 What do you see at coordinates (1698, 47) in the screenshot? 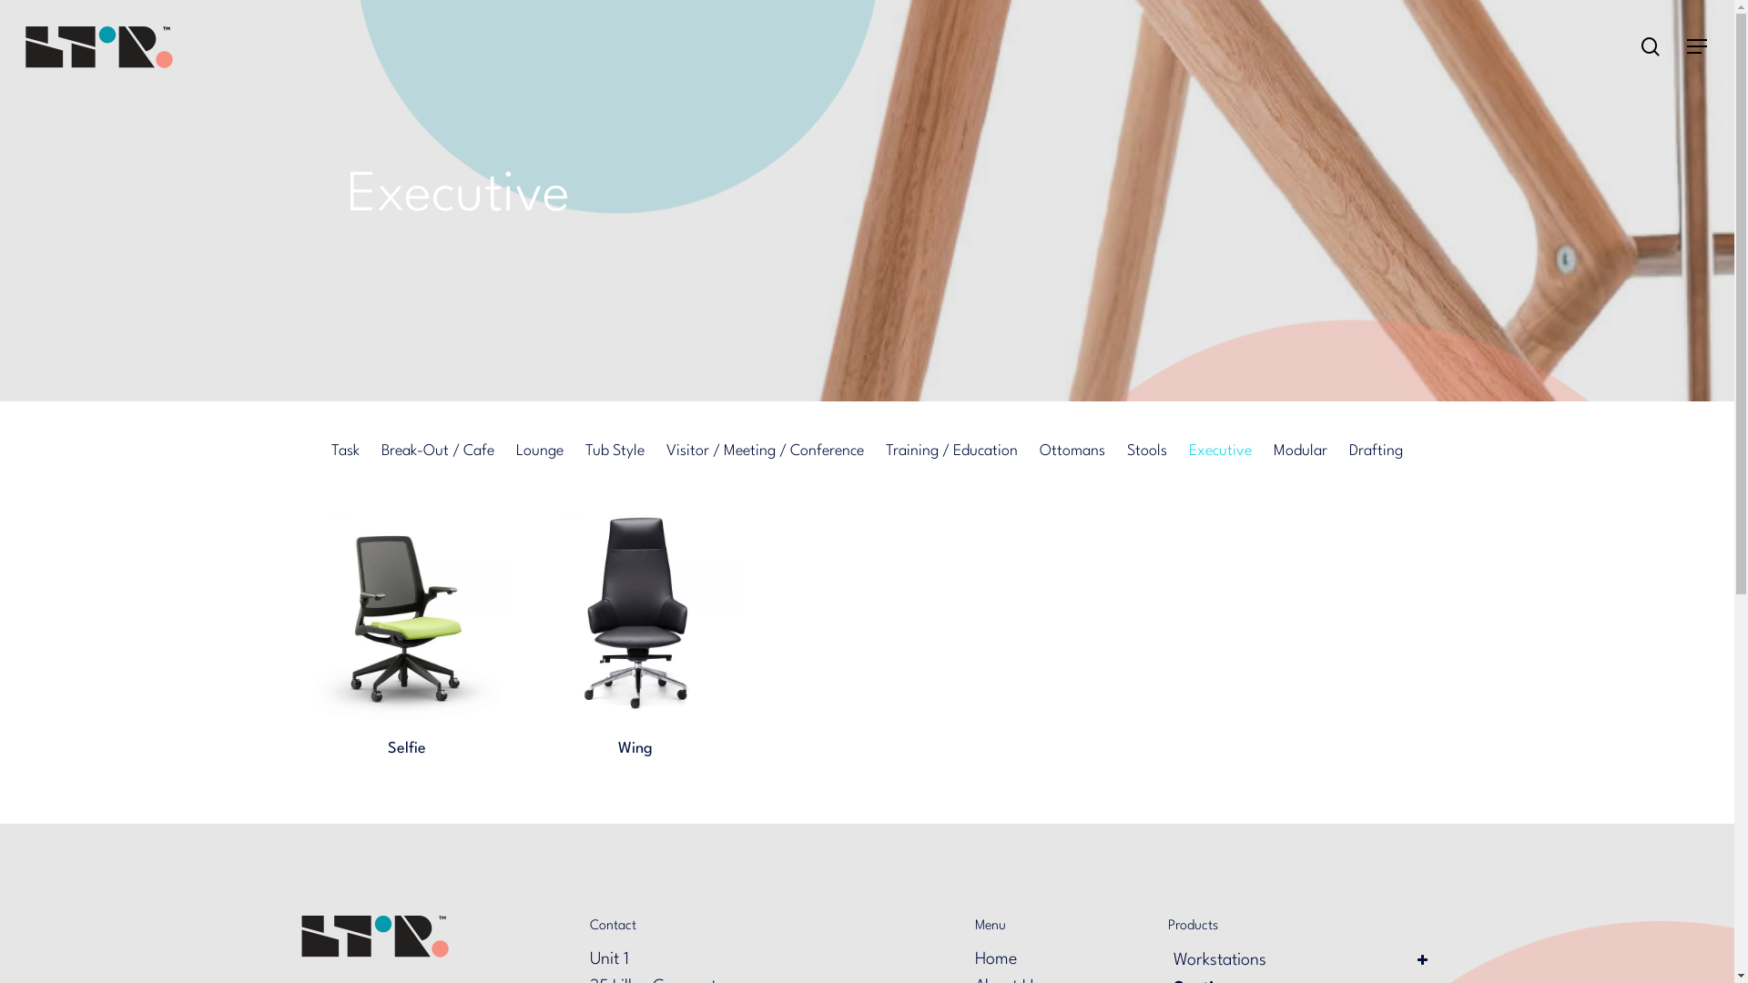
I see `Menu` at bounding box center [1698, 47].